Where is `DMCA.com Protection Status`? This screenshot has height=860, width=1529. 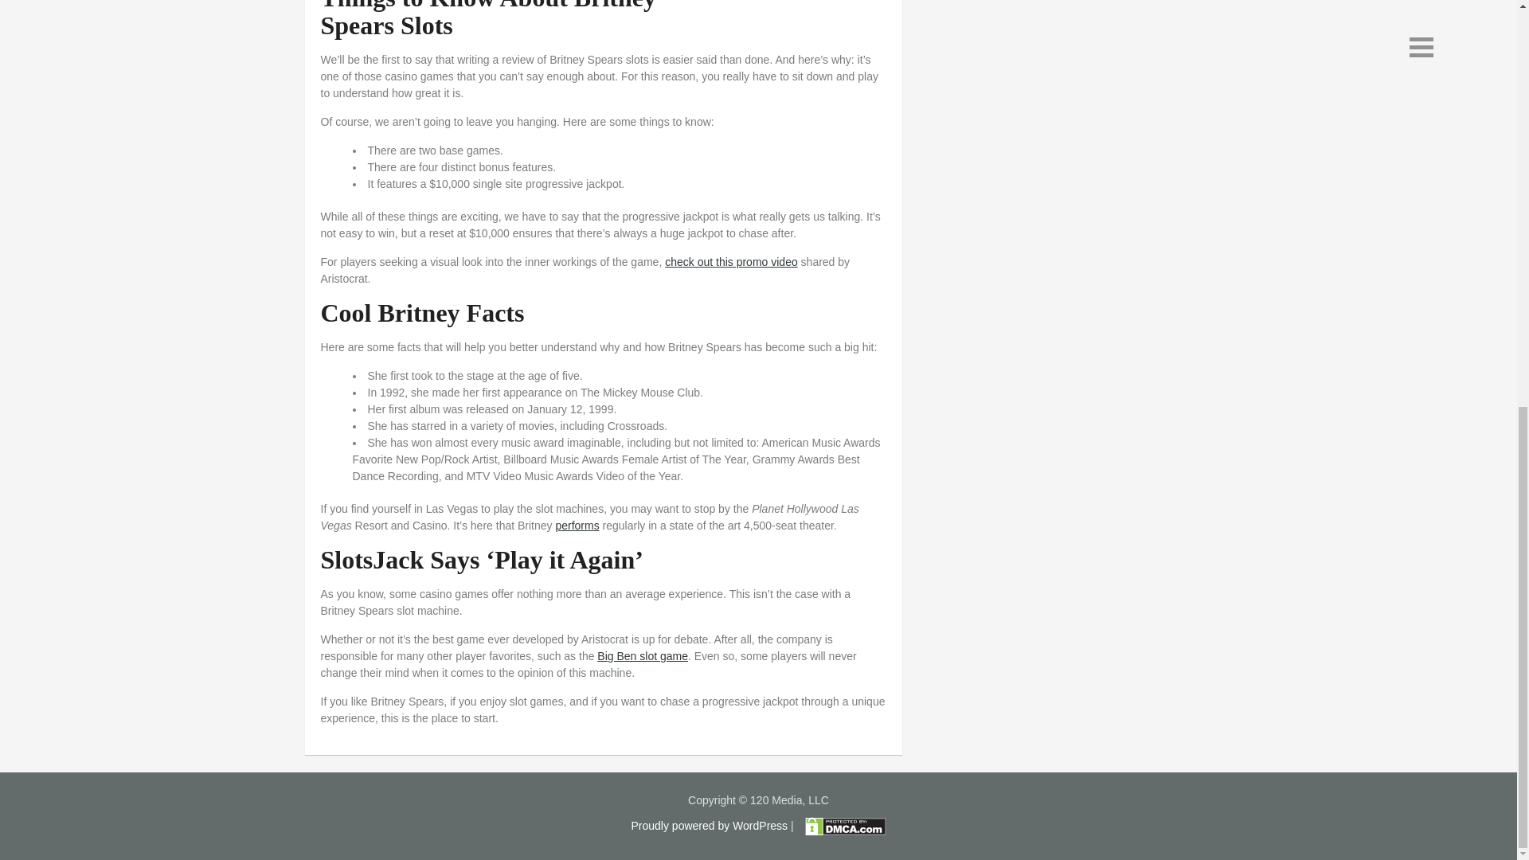 DMCA.com Protection Status is located at coordinates (841, 826).